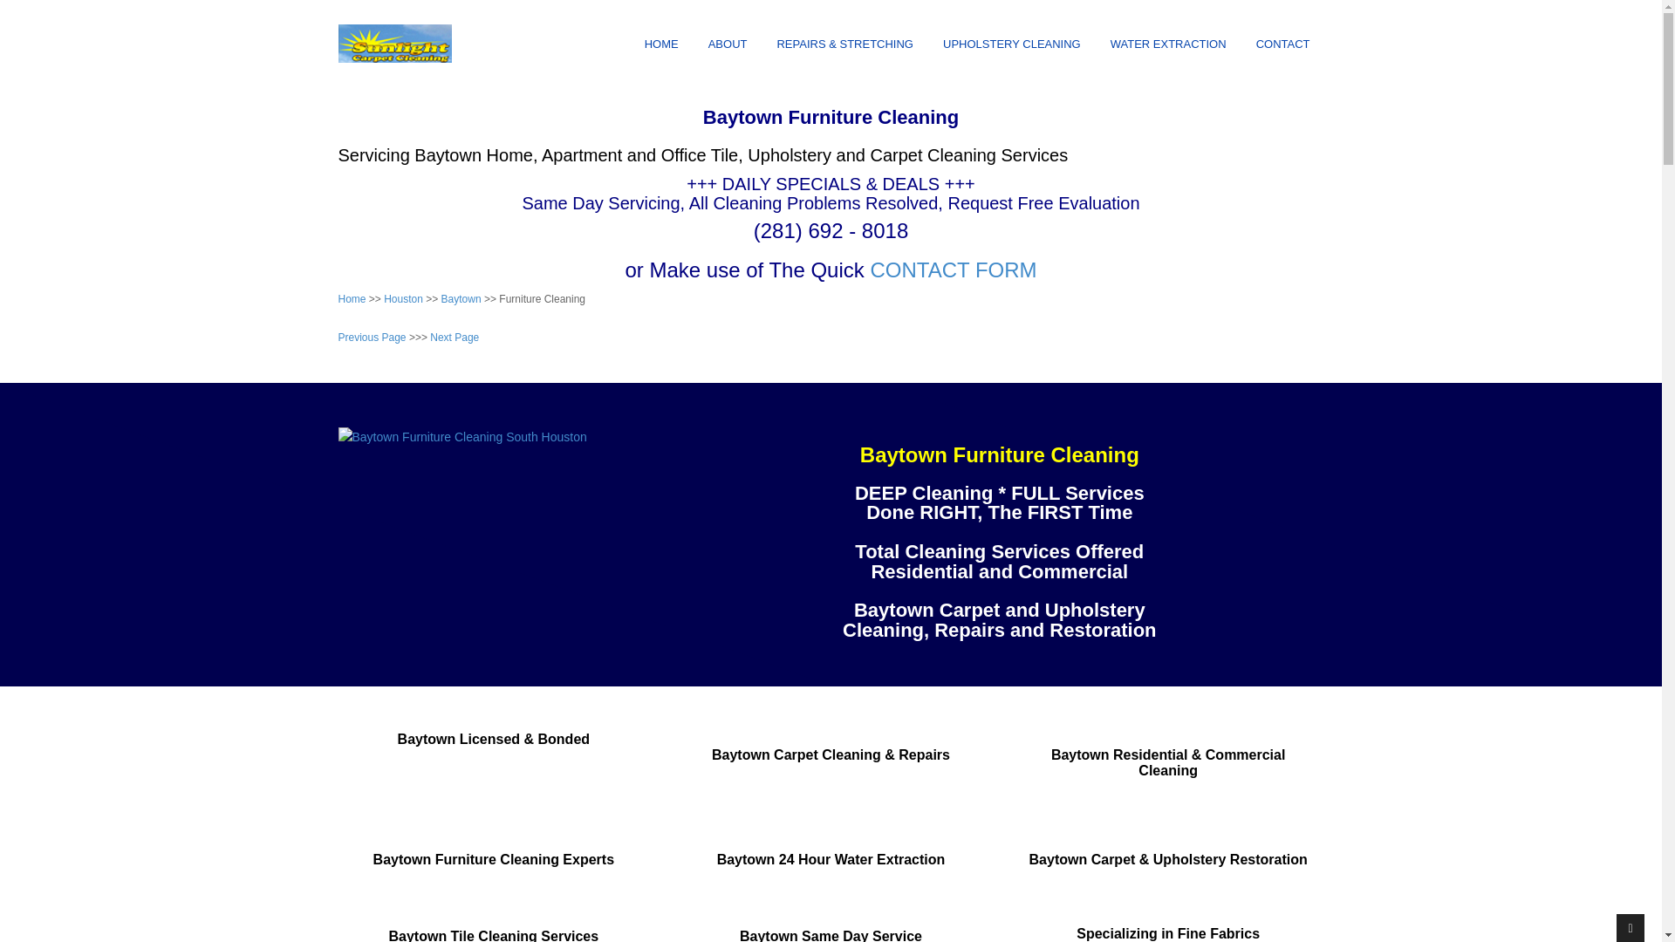  What do you see at coordinates (1169, 45) in the screenshot?
I see `WATER EXTRACTION` at bounding box center [1169, 45].